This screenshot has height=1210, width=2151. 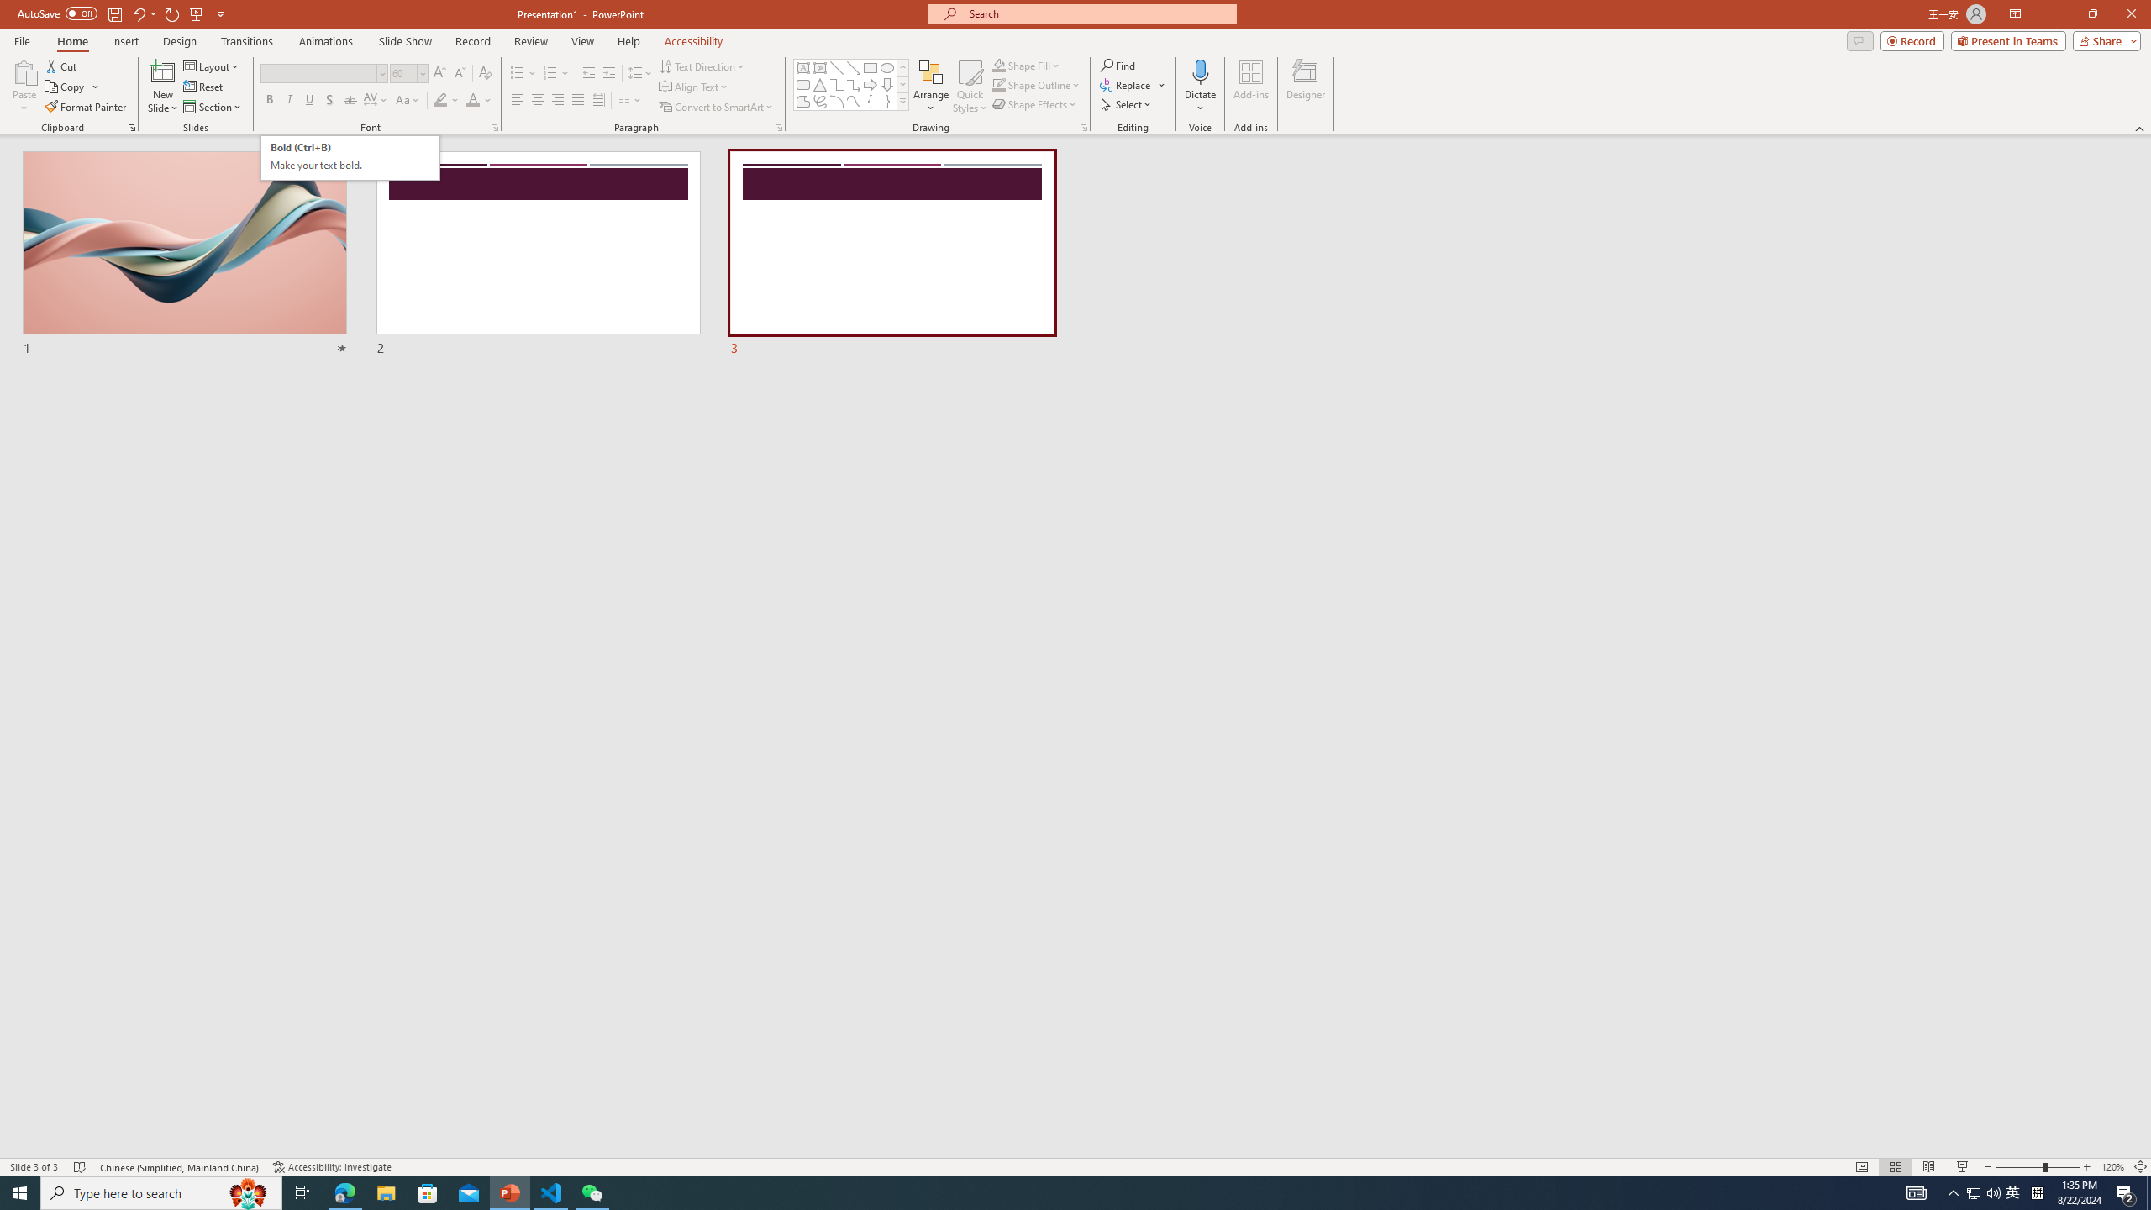 I want to click on Paste, so click(x=24, y=87).